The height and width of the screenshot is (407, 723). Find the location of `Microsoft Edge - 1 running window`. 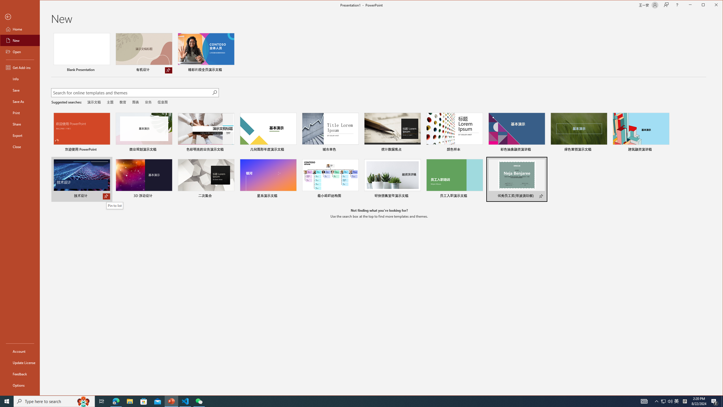

Microsoft Edge - 1 running window is located at coordinates (116, 401).